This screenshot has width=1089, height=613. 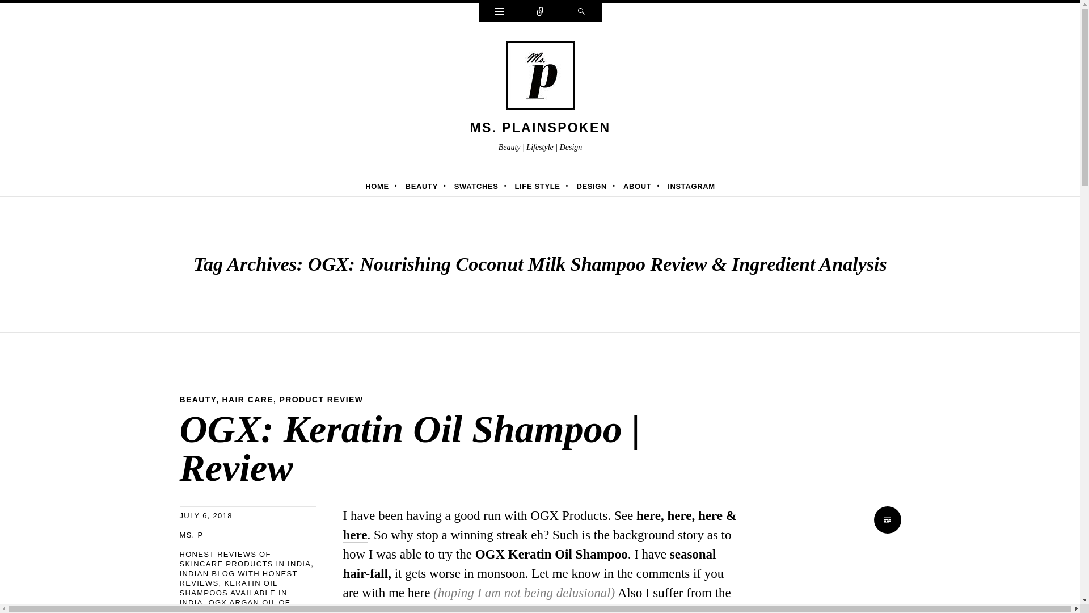 What do you see at coordinates (540, 78) in the screenshot?
I see `Ms. Plainspoken` at bounding box center [540, 78].